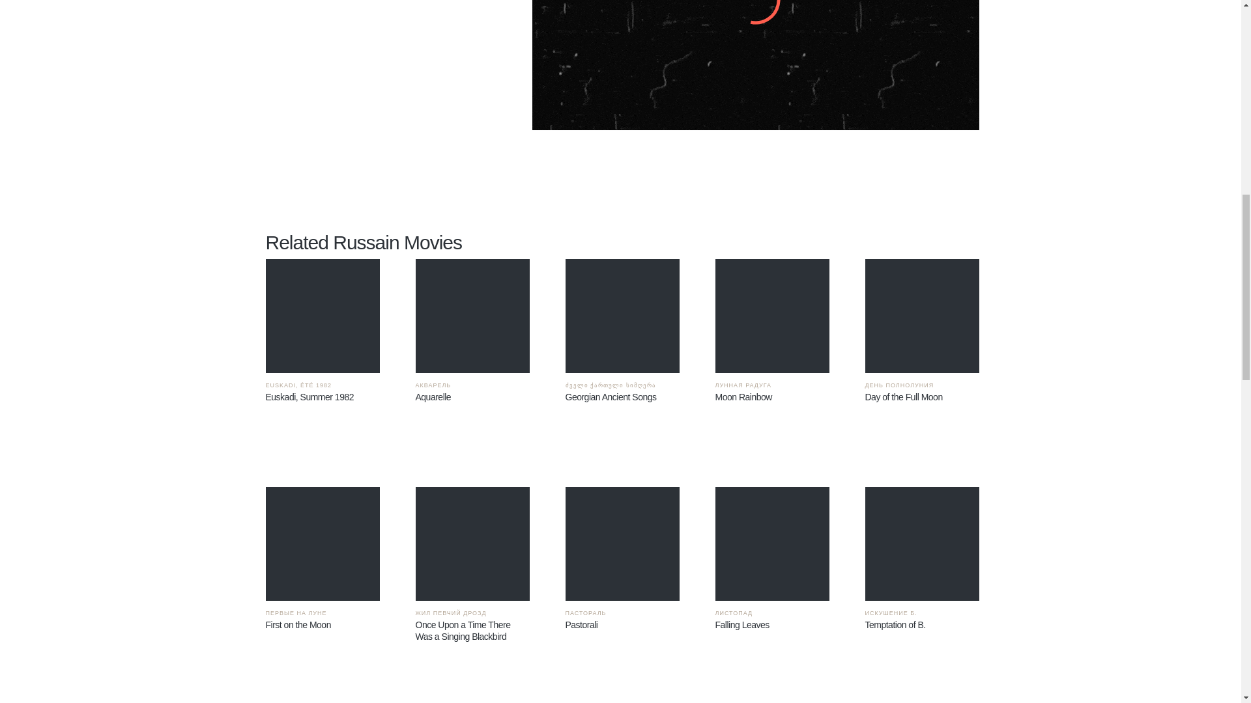  Describe the element at coordinates (923, 544) in the screenshot. I see `Temptation of B.` at that location.